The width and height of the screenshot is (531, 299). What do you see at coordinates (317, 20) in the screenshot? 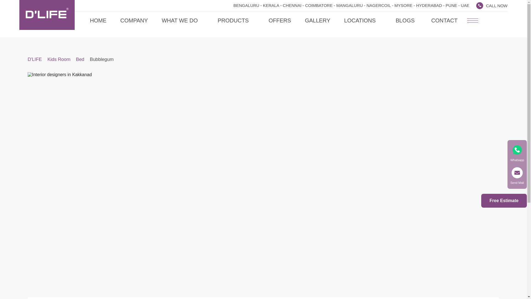
I see `GALLERY` at bounding box center [317, 20].